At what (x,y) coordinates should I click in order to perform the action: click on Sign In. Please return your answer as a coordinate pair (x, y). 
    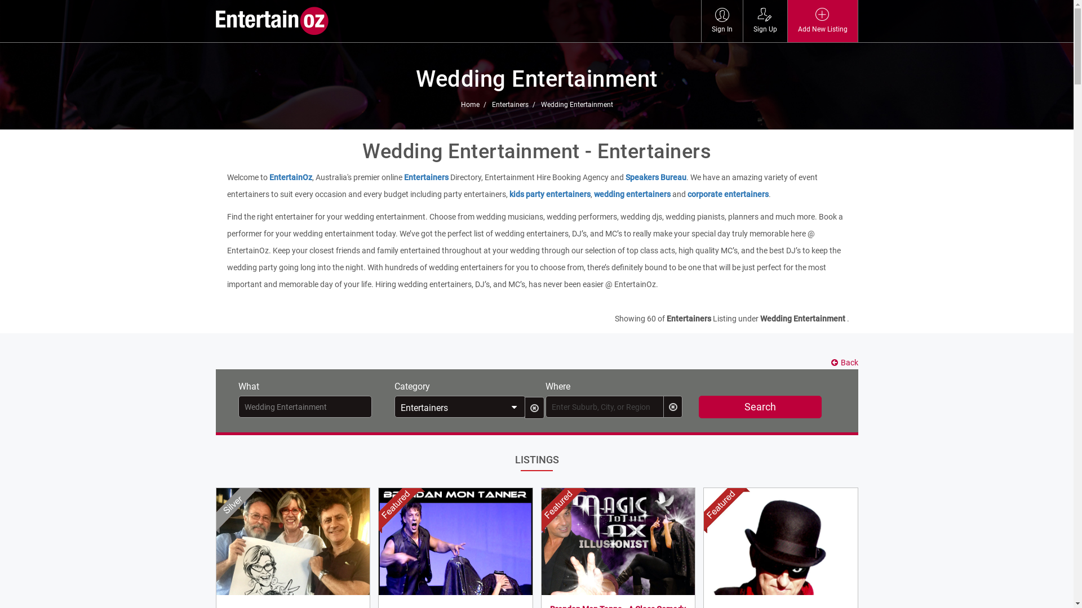
    Looking at the image, I should click on (721, 21).